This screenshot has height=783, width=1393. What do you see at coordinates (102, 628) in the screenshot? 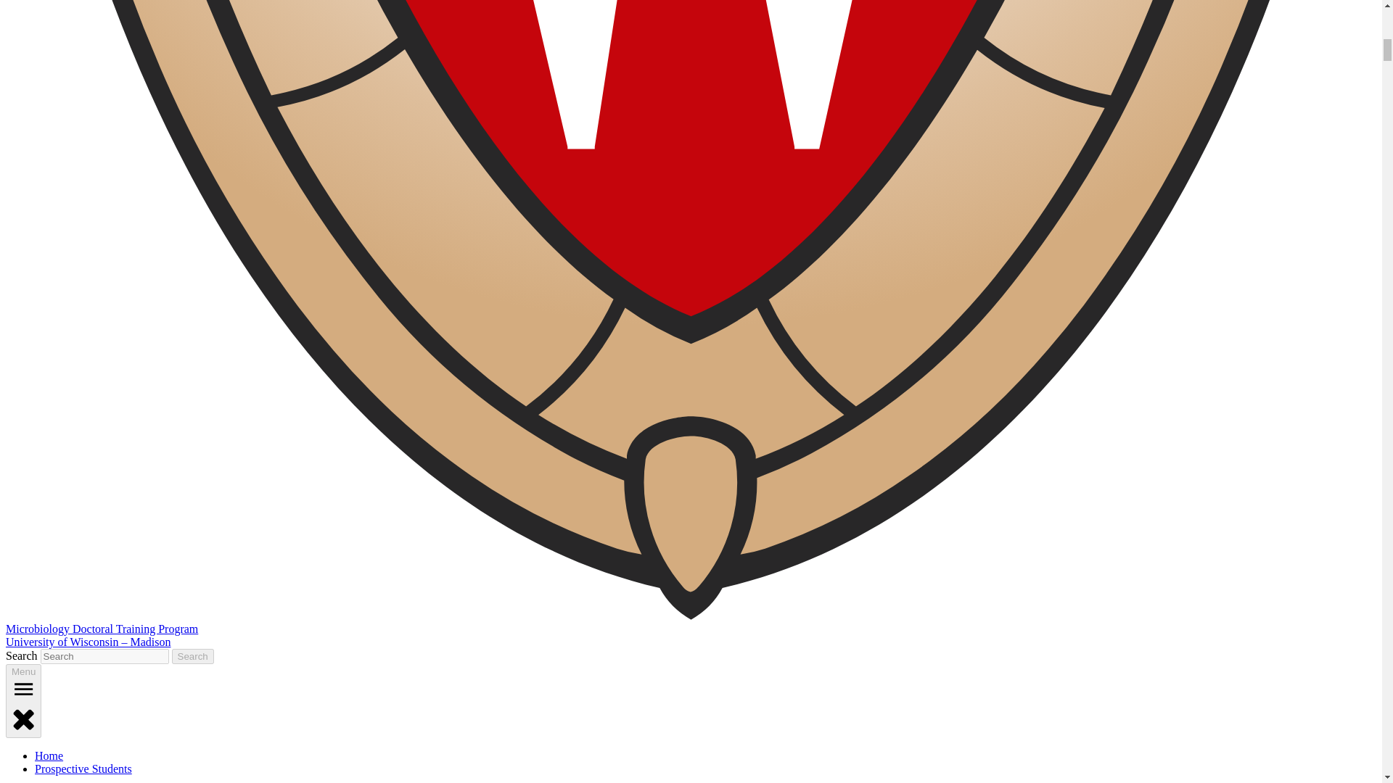
I see `Microbiology Doctoral Training Program` at bounding box center [102, 628].